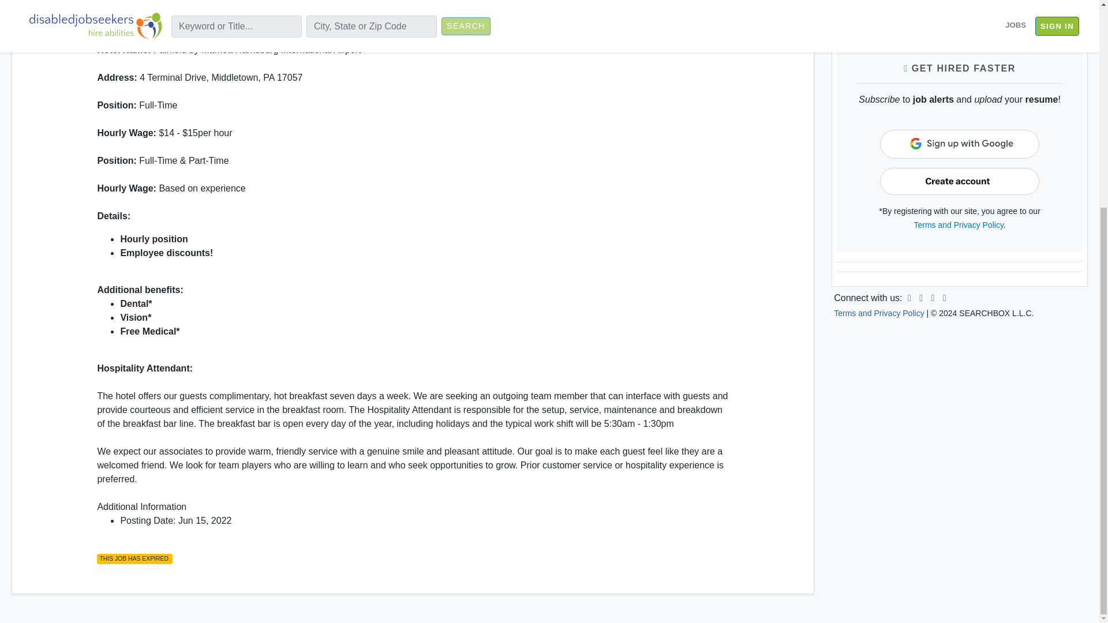 The image size is (1108, 623). Describe the element at coordinates (933, 298) in the screenshot. I see `Link to Twitter` at that location.